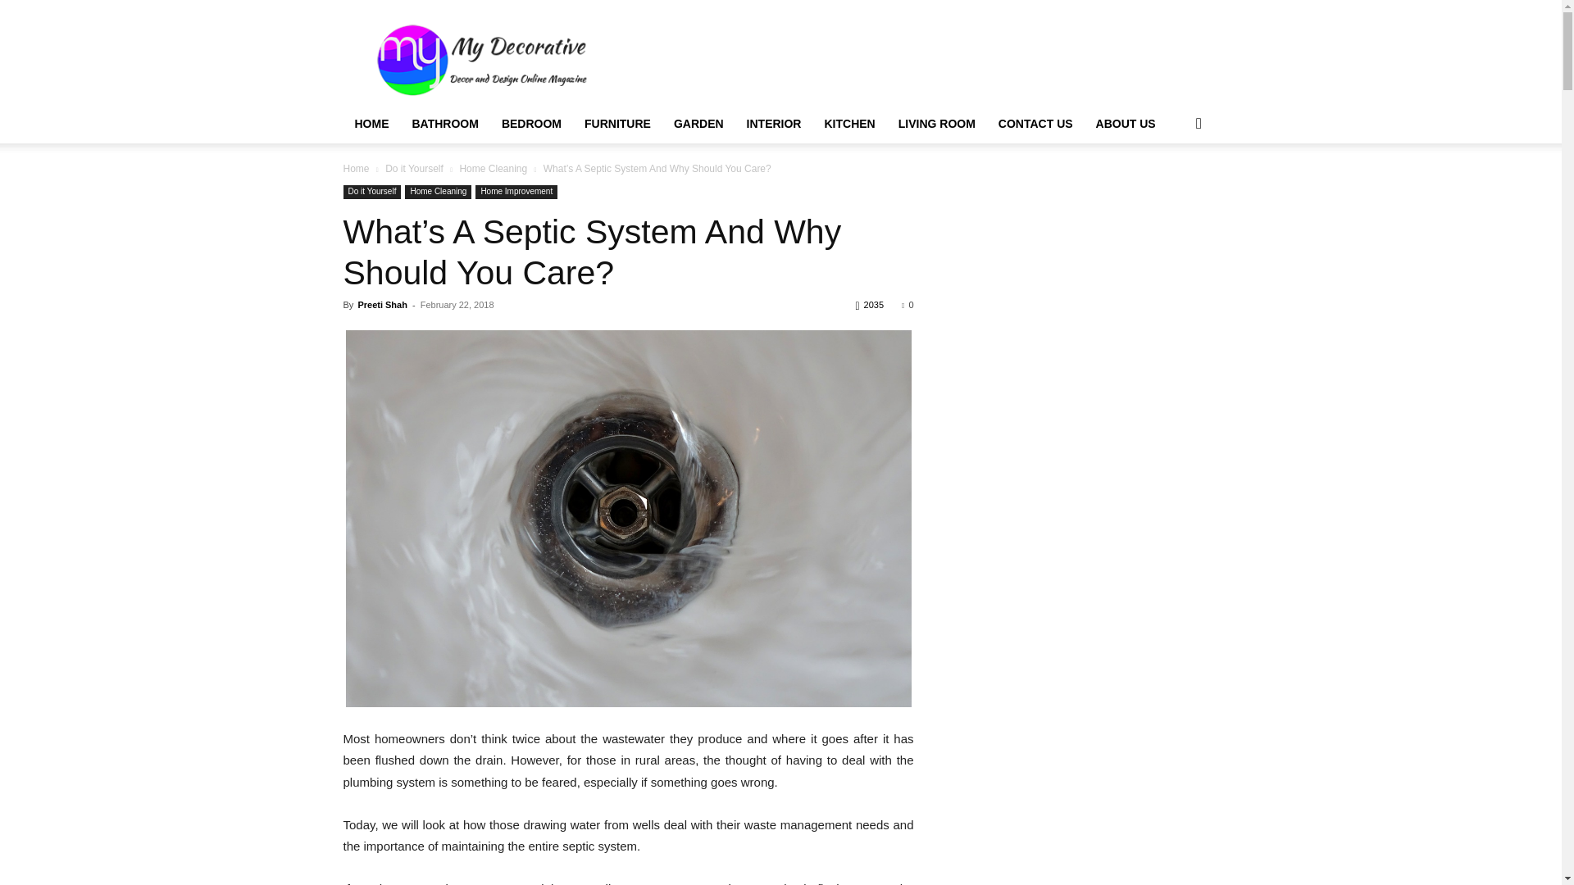 This screenshot has width=1574, height=885. What do you see at coordinates (372, 192) in the screenshot?
I see `Do it Yourself` at bounding box center [372, 192].